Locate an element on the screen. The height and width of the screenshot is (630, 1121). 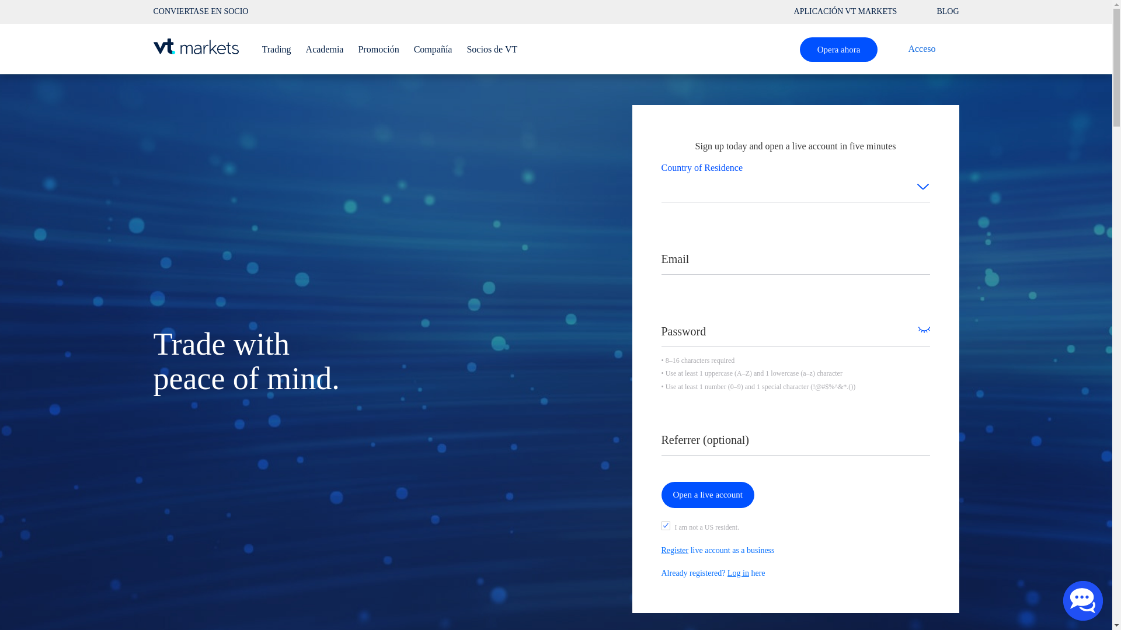
VT Markets is located at coordinates (195, 45).